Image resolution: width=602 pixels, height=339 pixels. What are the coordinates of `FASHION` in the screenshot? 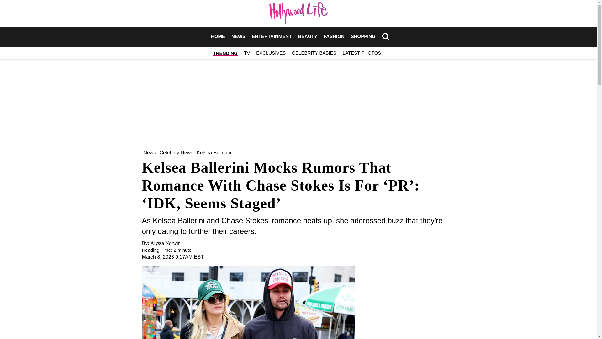 It's located at (334, 36).